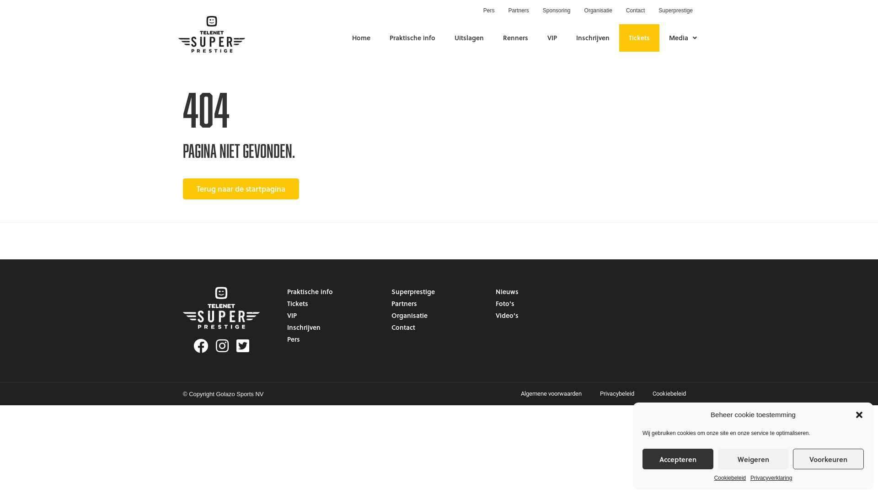 The width and height of the screenshot is (878, 494). What do you see at coordinates (754, 459) in the screenshot?
I see `Weigeren` at bounding box center [754, 459].